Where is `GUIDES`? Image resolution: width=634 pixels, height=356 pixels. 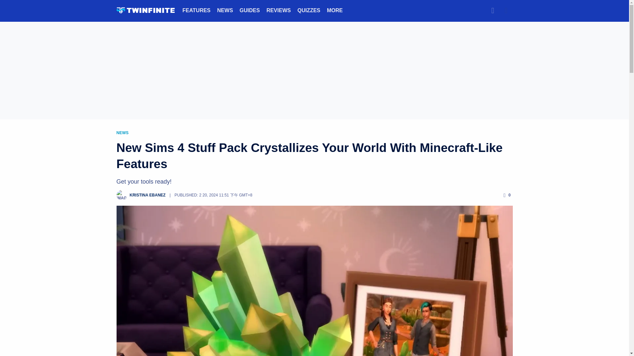 GUIDES is located at coordinates (250, 10).